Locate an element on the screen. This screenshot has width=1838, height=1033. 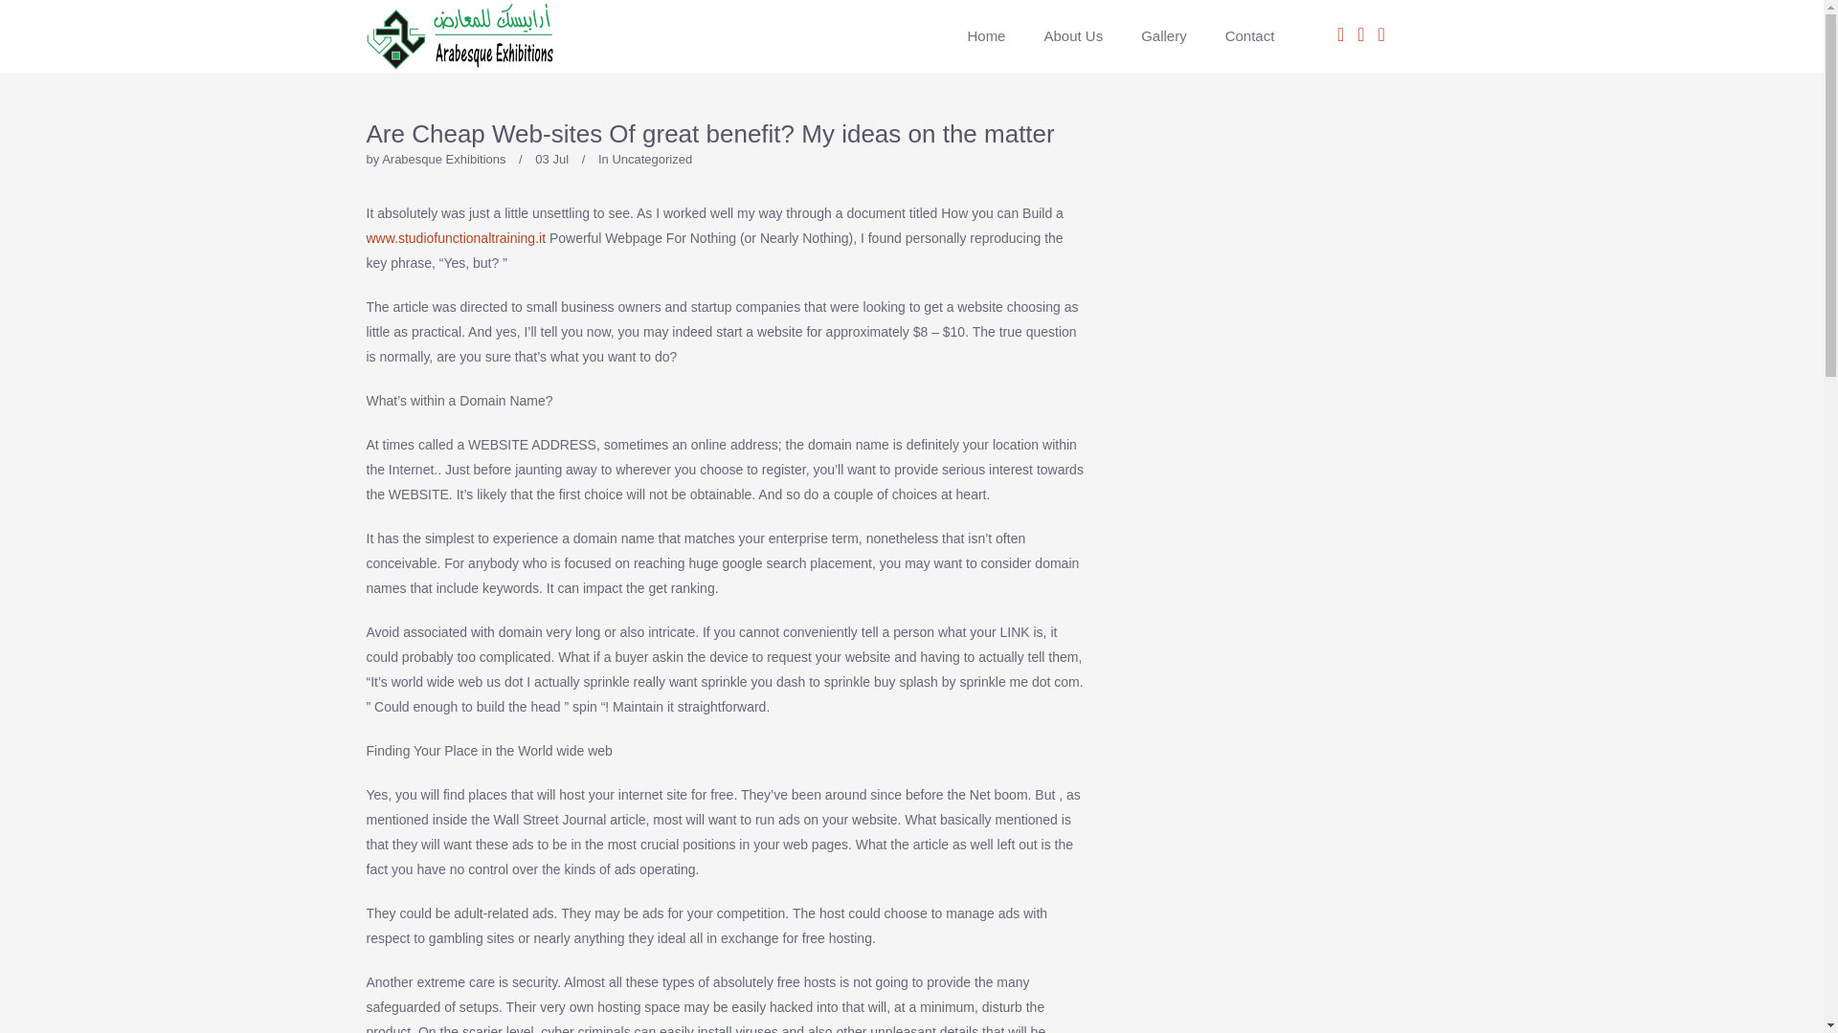
Uncategorized is located at coordinates (652, 159).